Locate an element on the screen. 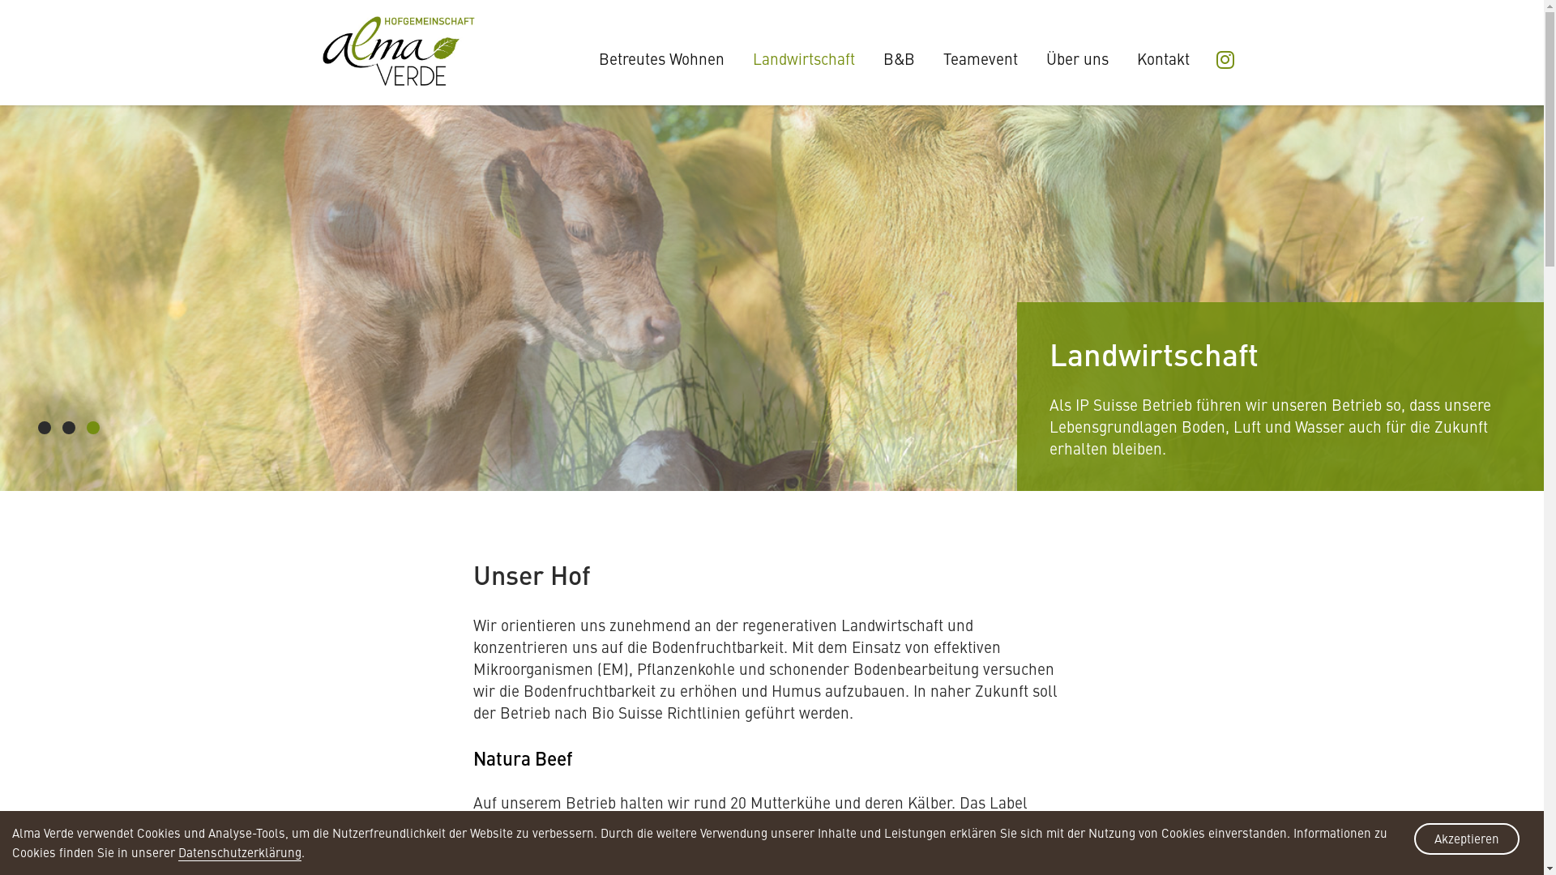 The height and width of the screenshot is (875, 1556). Kontakt is located at coordinates (1162, 58).